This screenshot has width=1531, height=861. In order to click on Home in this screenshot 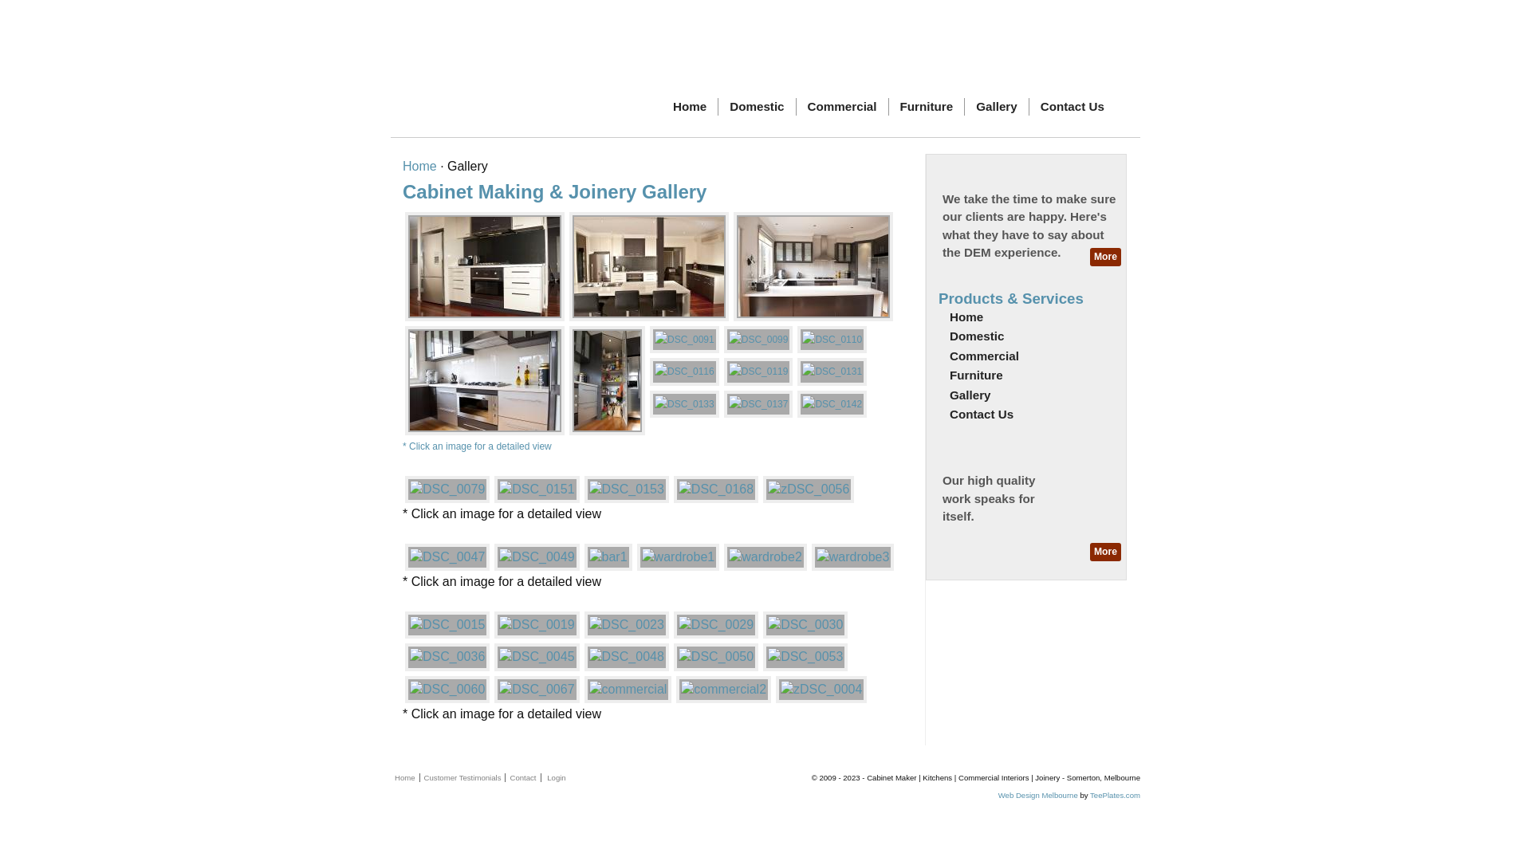, I will do `click(1026, 317)`.